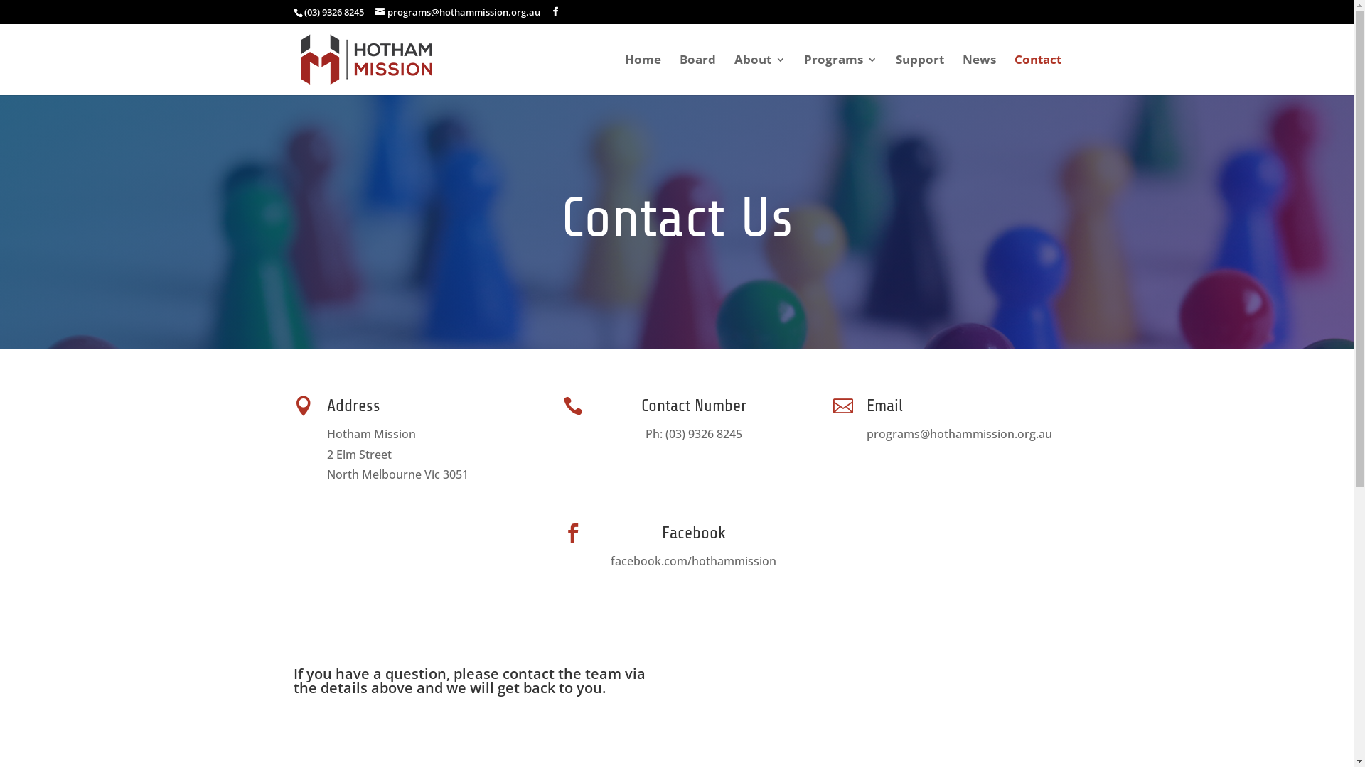 The width and height of the screenshot is (1365, 767). Describe the element at coordinates (759, 74) in the screenshot. I see `About` at that location.